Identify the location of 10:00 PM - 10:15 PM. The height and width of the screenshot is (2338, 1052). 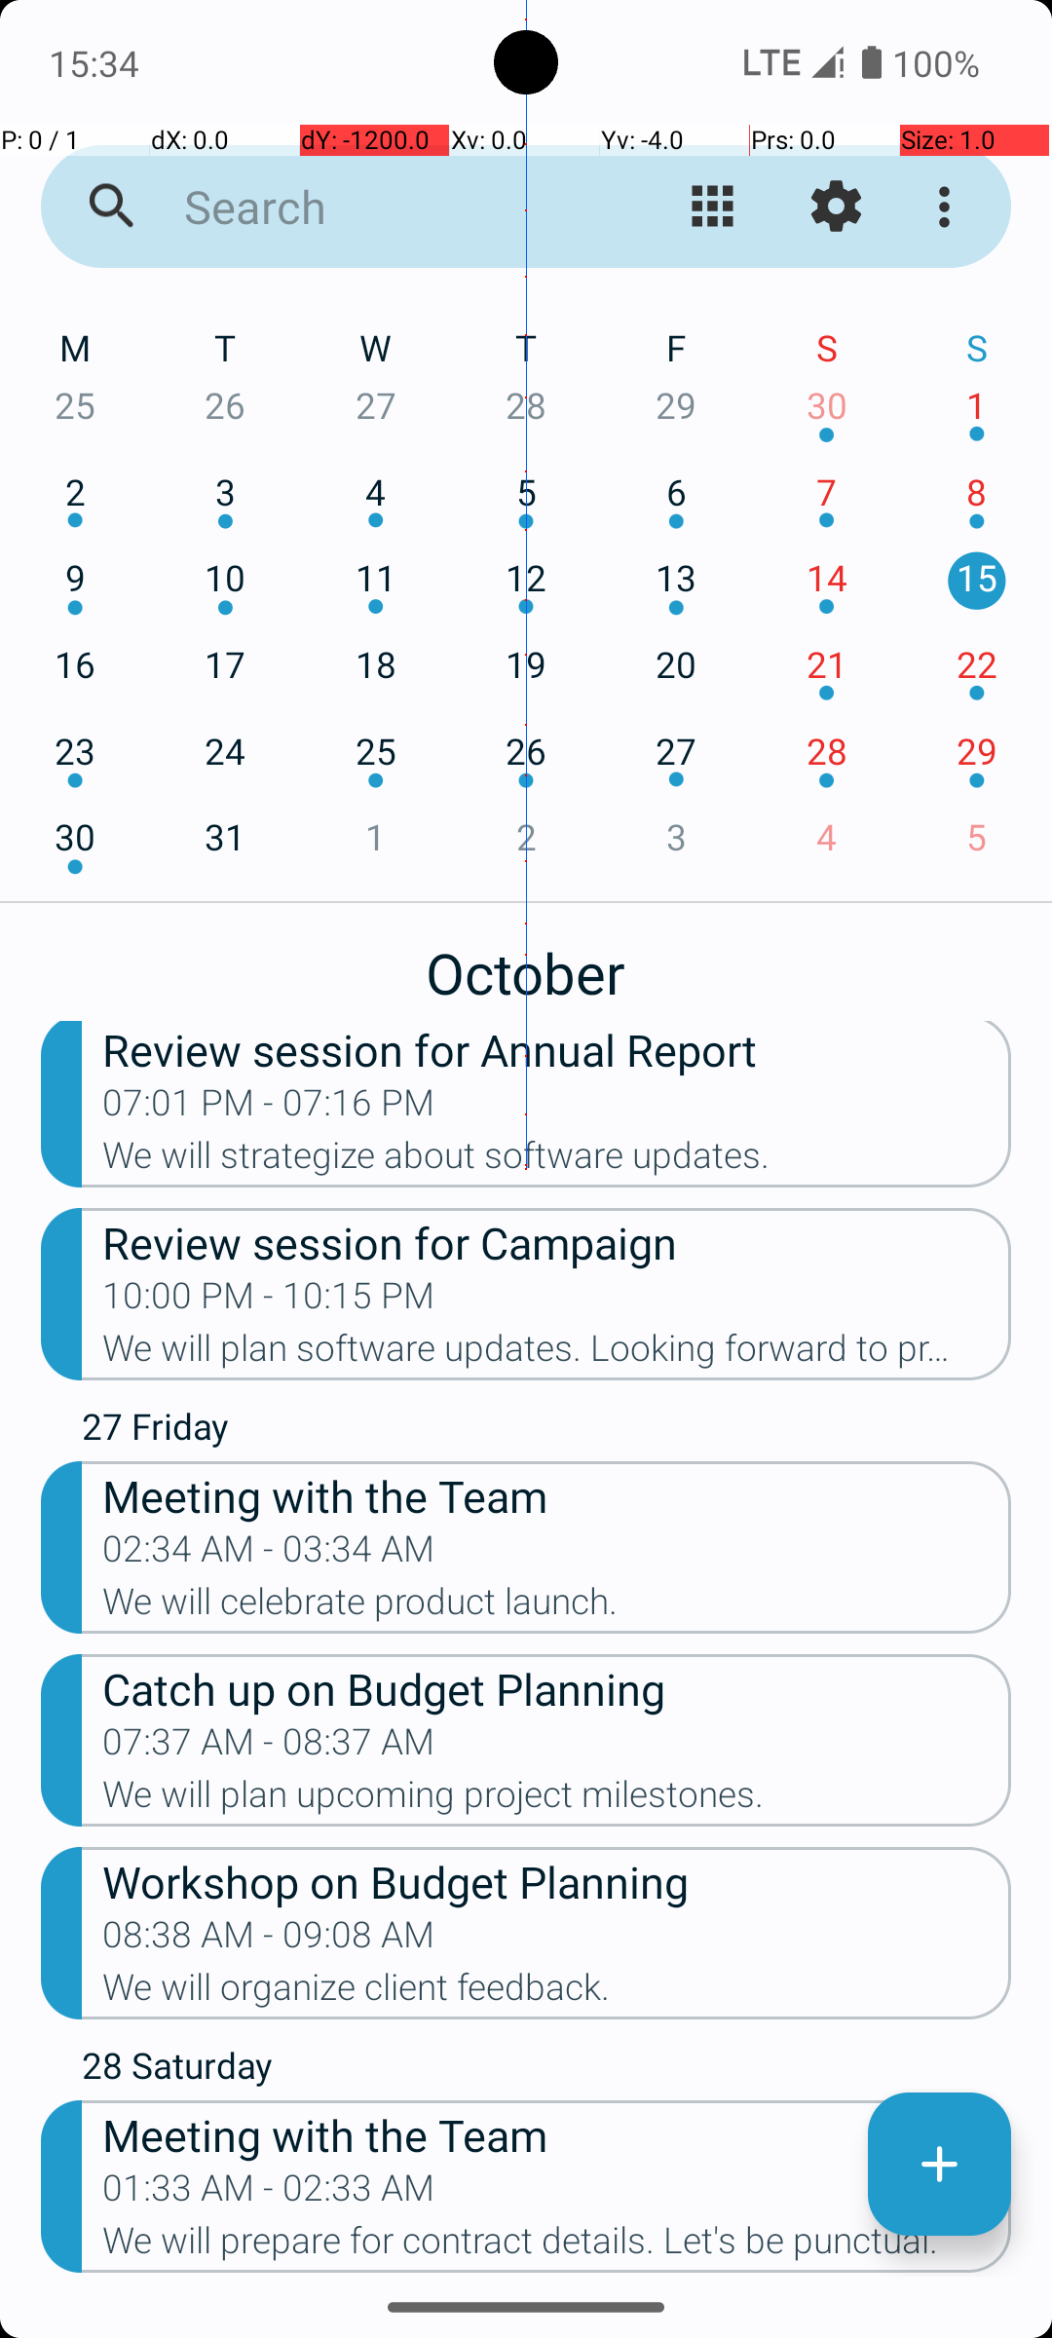
(269, 1301).